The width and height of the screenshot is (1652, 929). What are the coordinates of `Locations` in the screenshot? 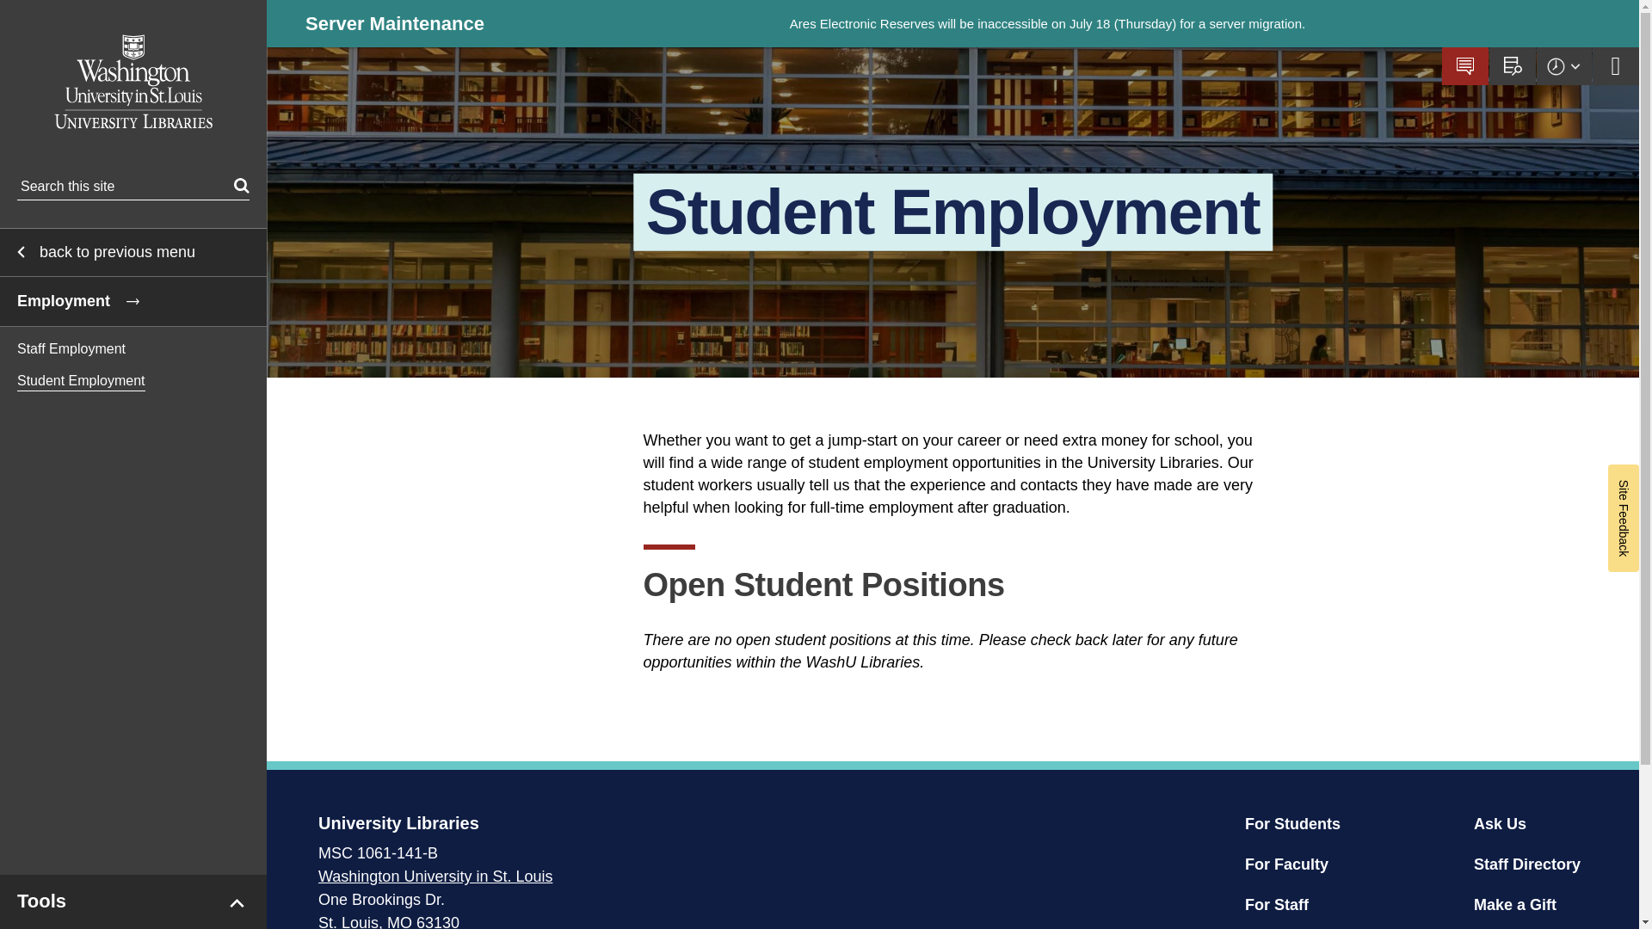 It's located at (133, 305).